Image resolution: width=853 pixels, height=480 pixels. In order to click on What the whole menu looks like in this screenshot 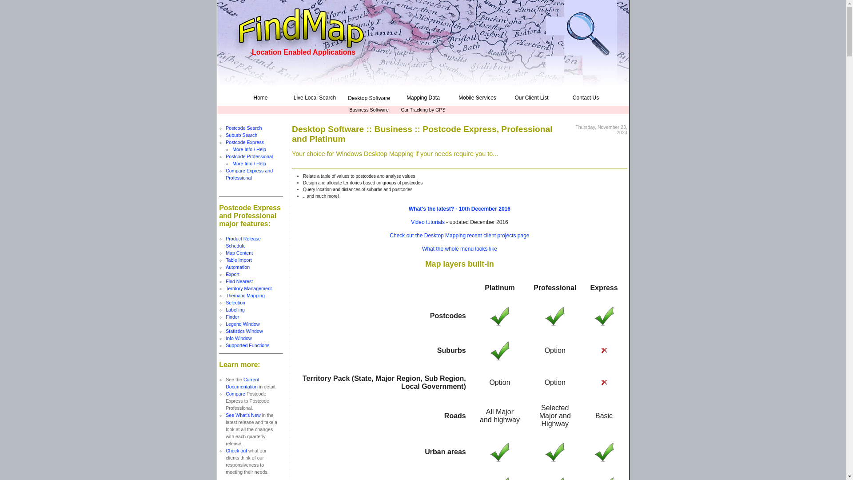, I will do `click(459, 249)`.